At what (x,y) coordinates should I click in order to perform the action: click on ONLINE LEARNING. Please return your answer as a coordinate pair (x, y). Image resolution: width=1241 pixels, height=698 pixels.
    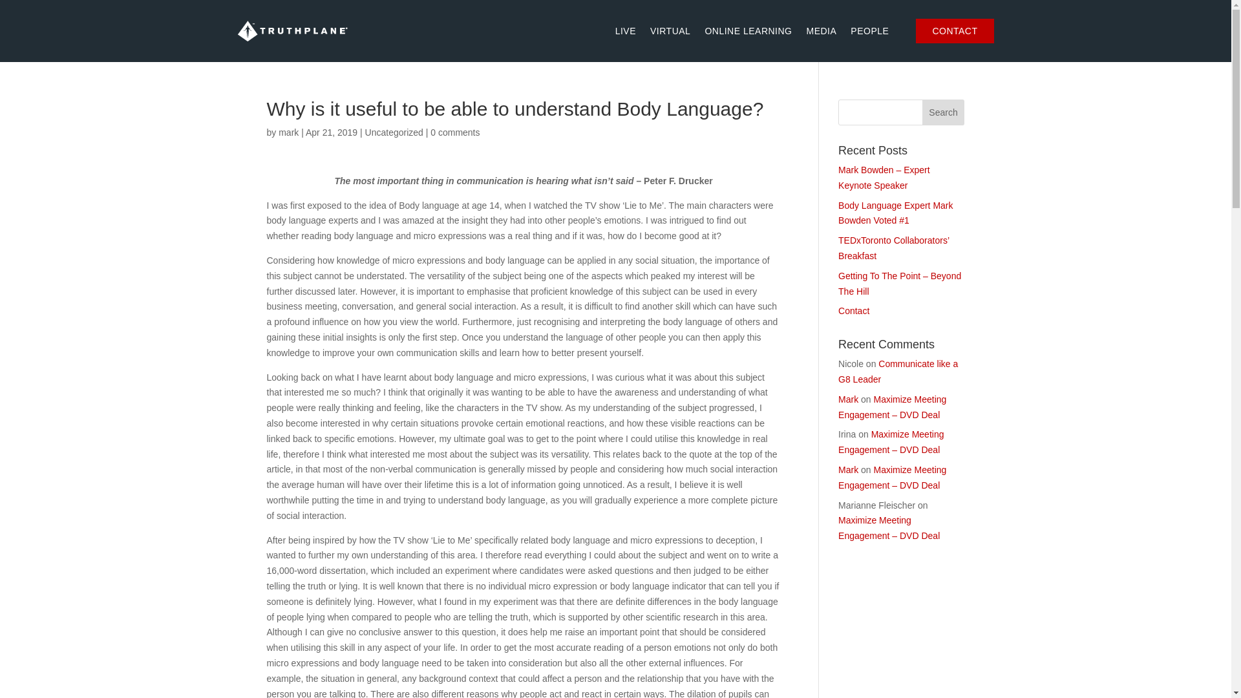
    Looking at the image, I should click on (748, 31).